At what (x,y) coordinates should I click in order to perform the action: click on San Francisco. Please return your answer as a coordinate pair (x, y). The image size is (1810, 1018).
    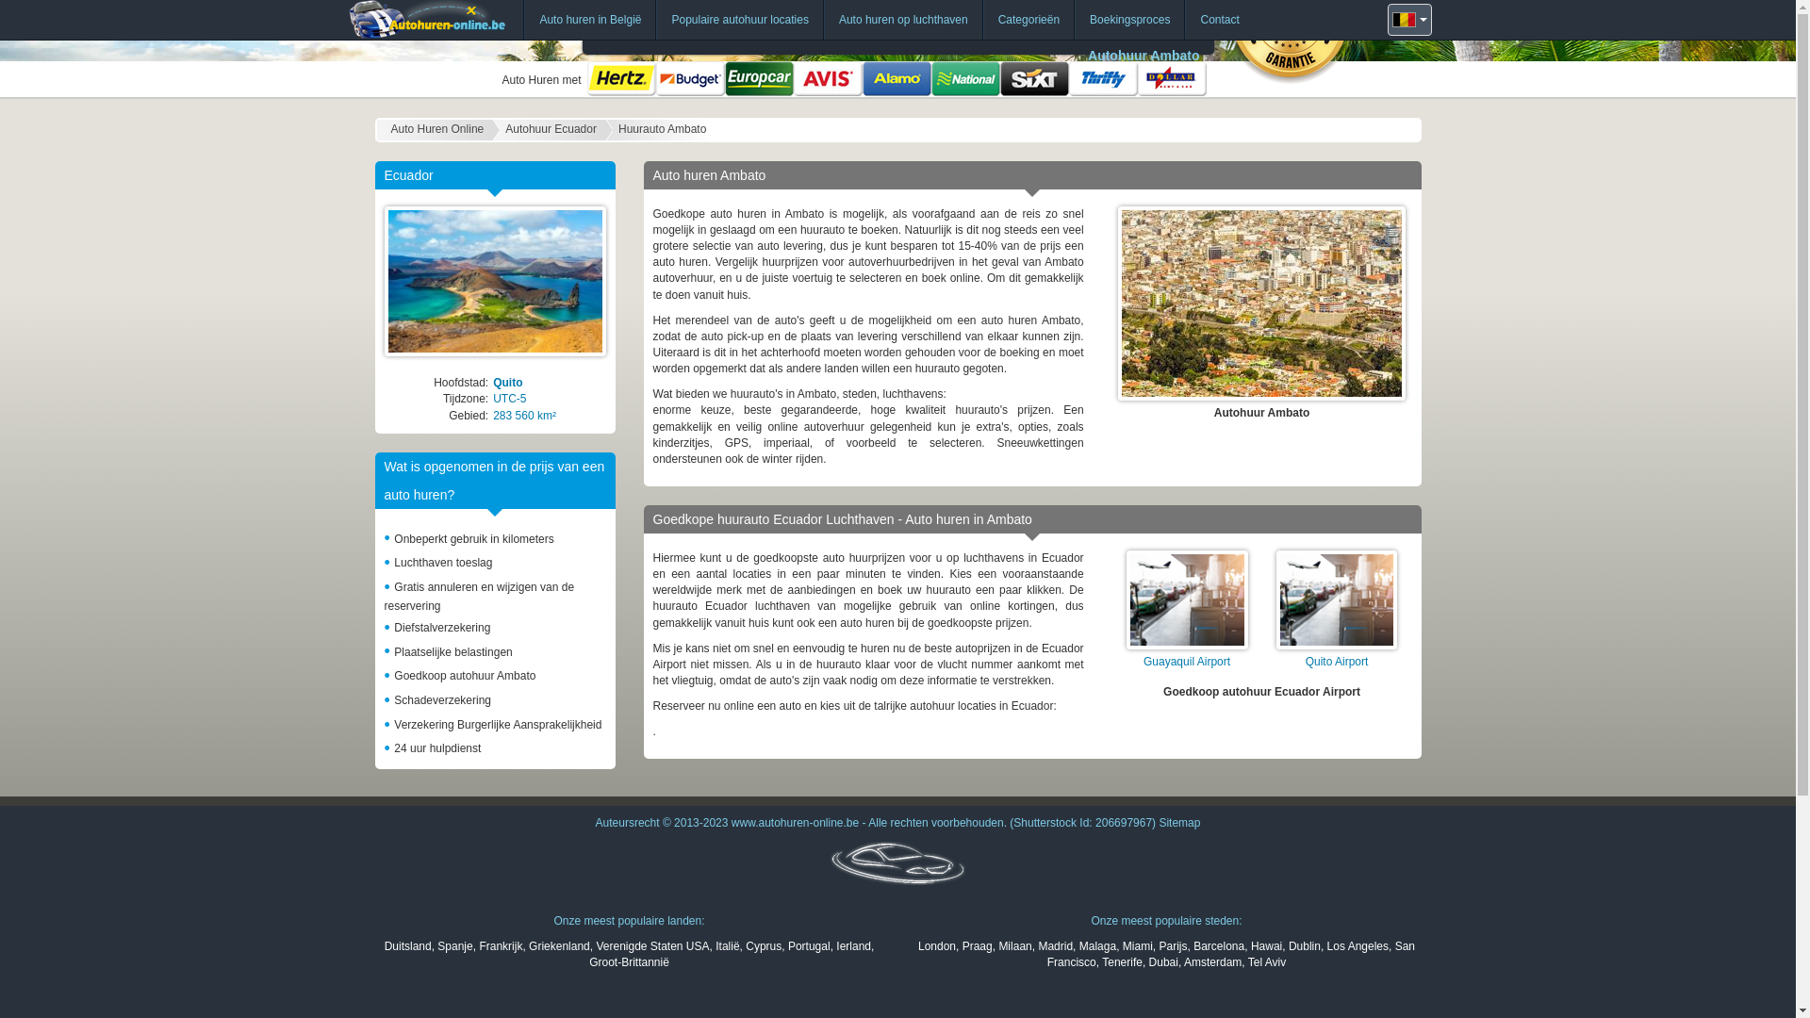
    Looking at the image, I should click on (1231, 954).